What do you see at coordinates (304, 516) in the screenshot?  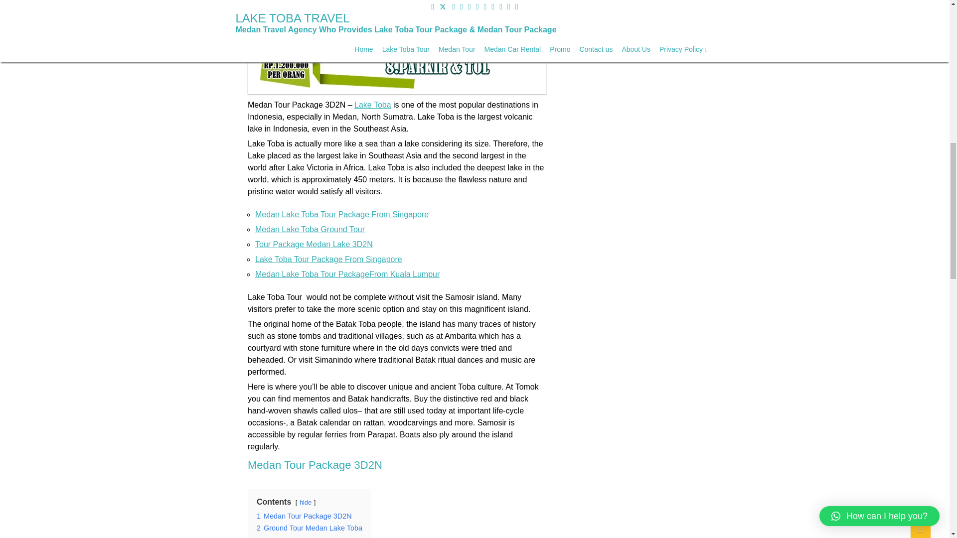 I see `1 Medan Tour Package 3D2N` at bounding box center [304, 516].